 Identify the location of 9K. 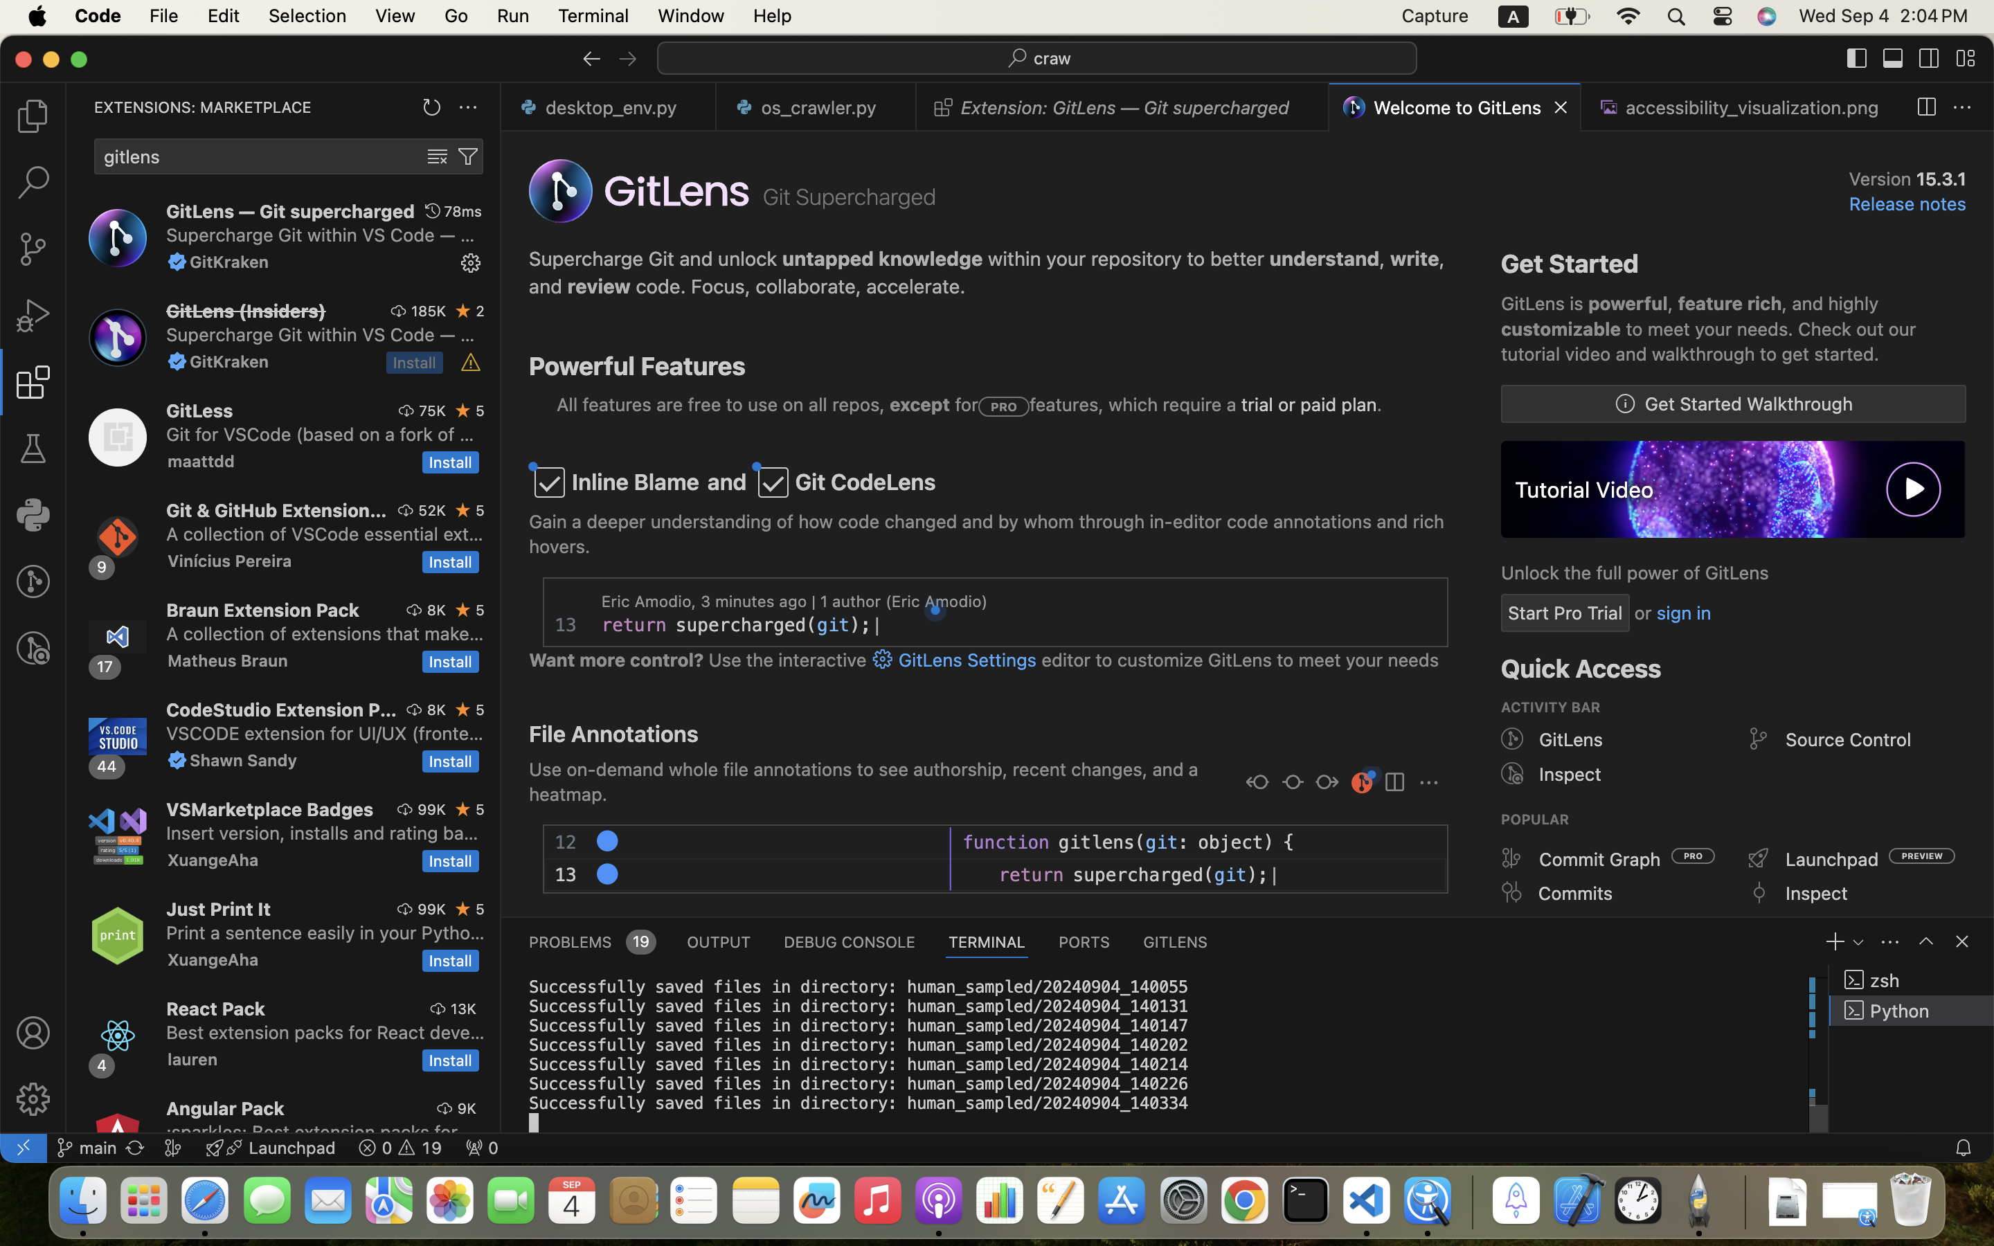
(467, 1108).